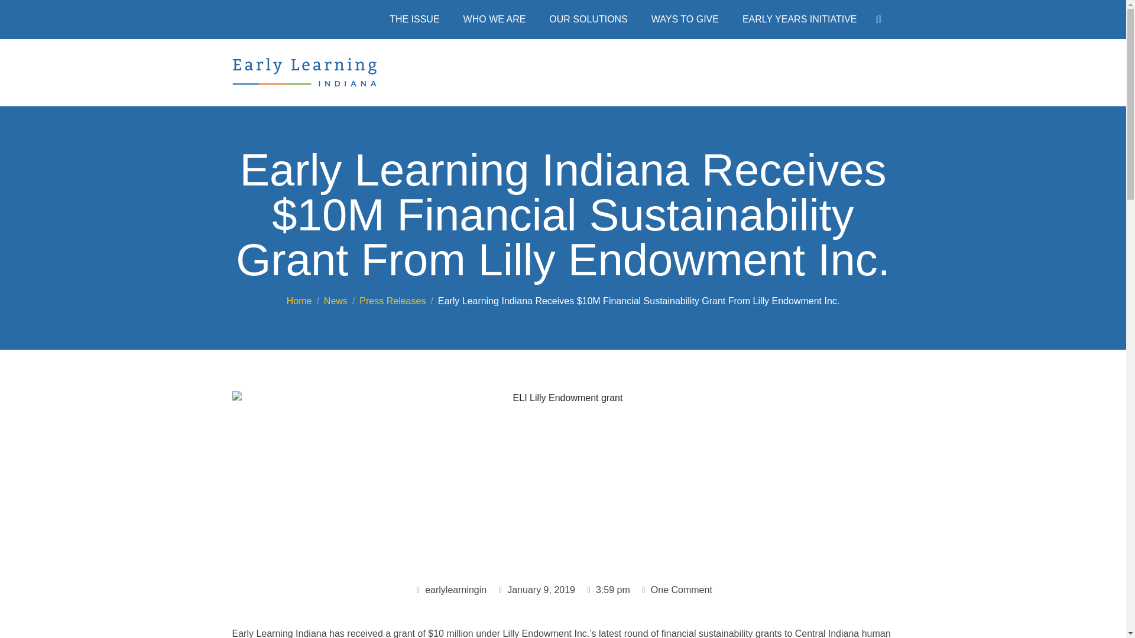 Image resolution: width=1135 pixels, height=638 pixels. Describe the element at coordinates (495, 19) in the screenshot. I see `WHO WE ARE` at that location.